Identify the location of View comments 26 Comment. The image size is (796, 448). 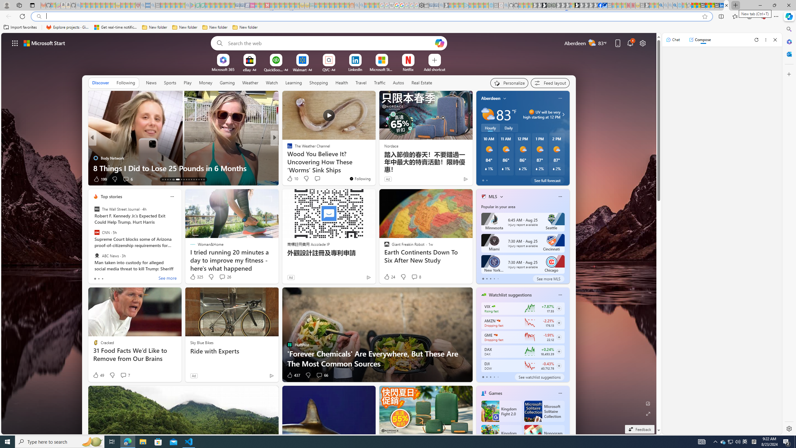
(225, 277).